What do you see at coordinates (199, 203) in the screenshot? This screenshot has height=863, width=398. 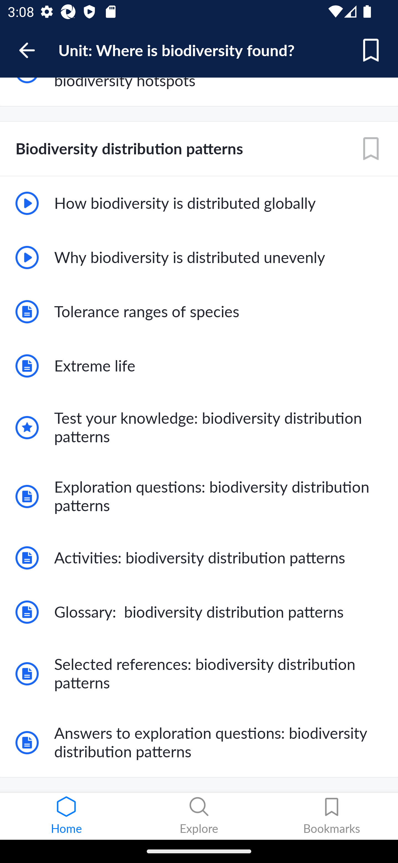 I see `How biodiversity is distributed globally` at bounding box center [199, 203].